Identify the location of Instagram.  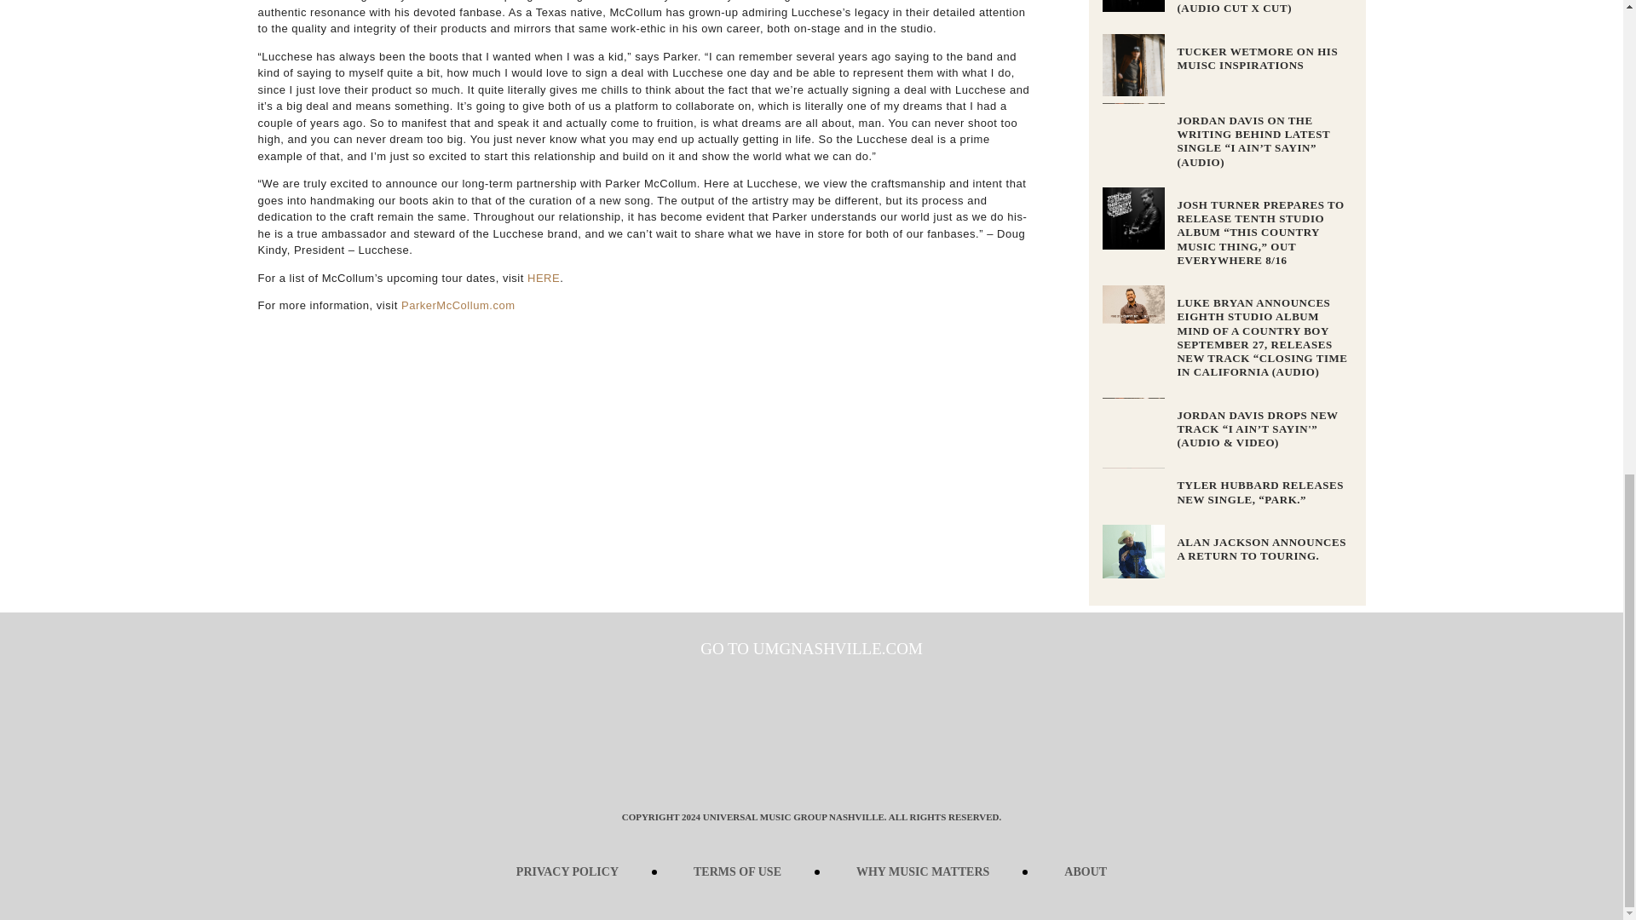
(837, 768).